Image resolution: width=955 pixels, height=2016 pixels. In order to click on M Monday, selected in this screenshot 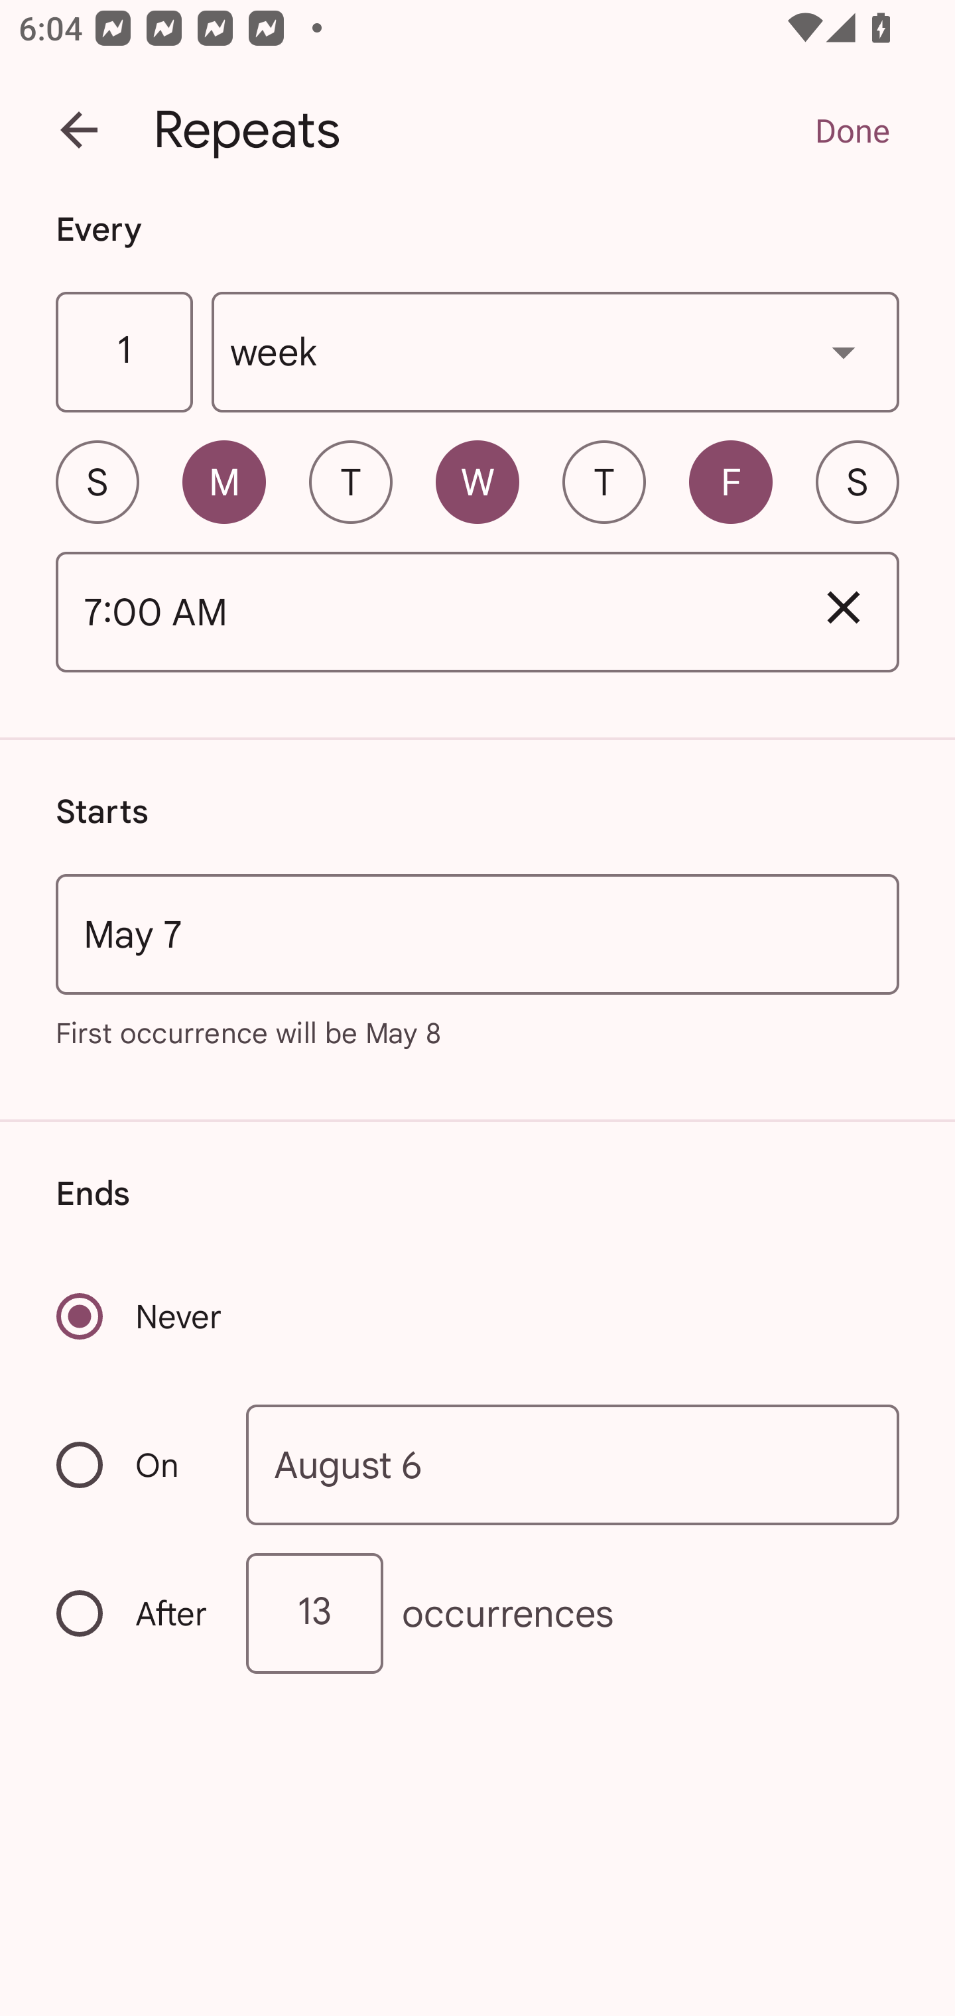, I will do `click(224, 481)`.